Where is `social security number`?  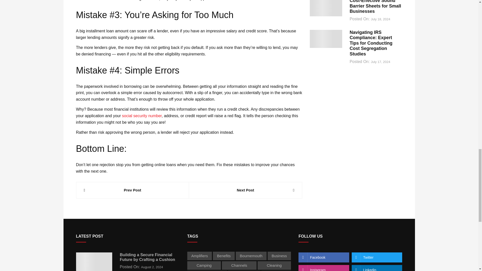 social security number is located at coordinates (142, 115).